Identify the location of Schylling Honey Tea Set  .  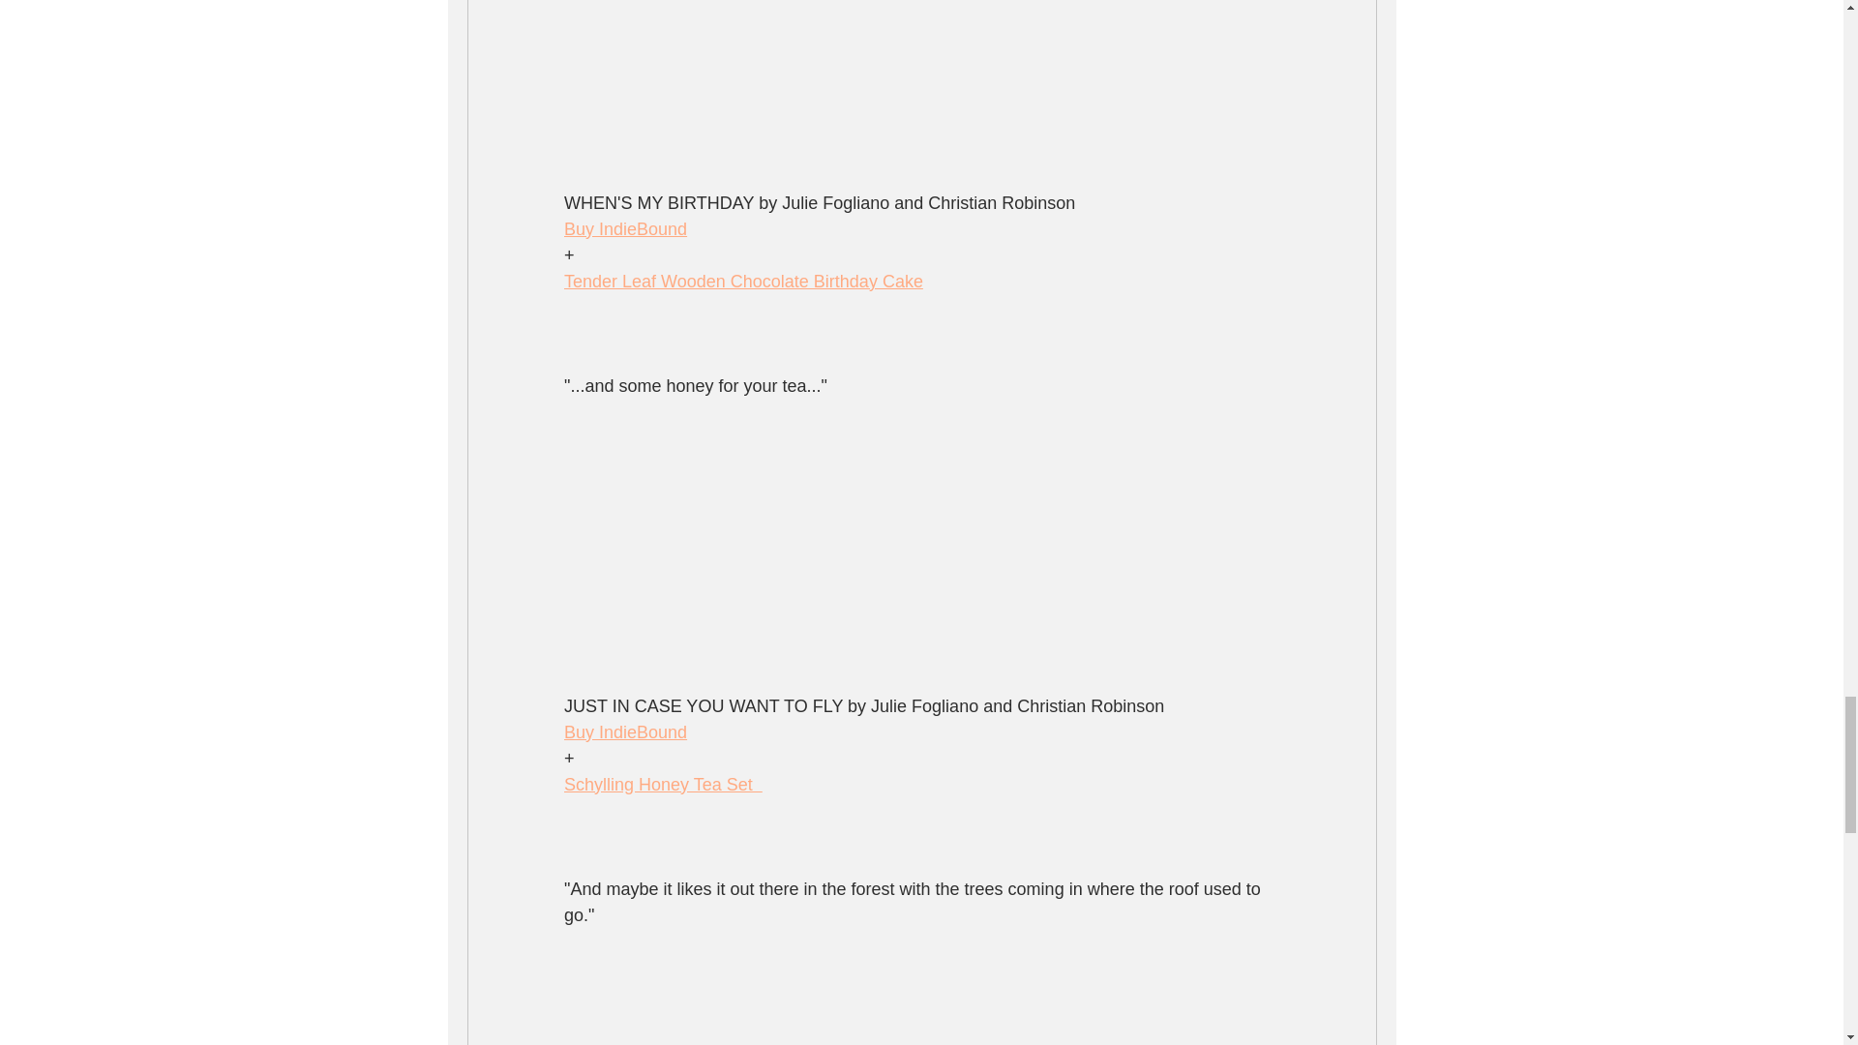
(662, 784).